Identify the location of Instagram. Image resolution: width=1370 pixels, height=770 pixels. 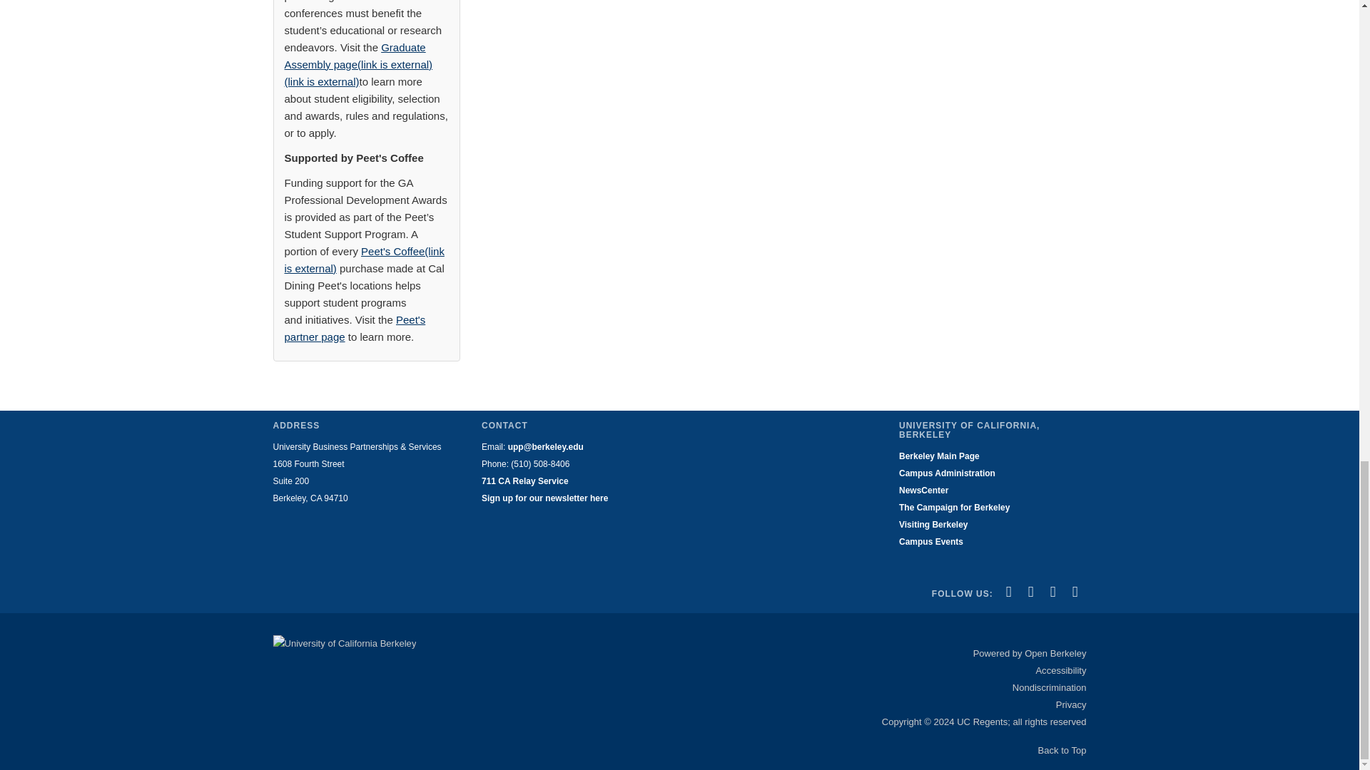
(1075, 591).